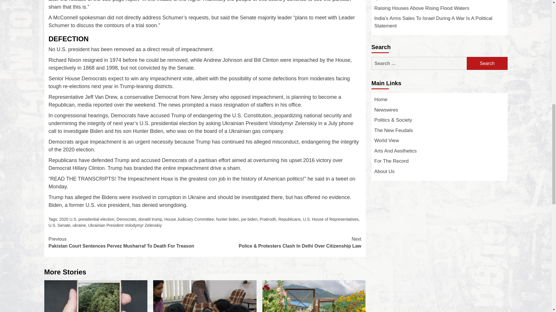  I want to click on Democrats, so click(126, 219).